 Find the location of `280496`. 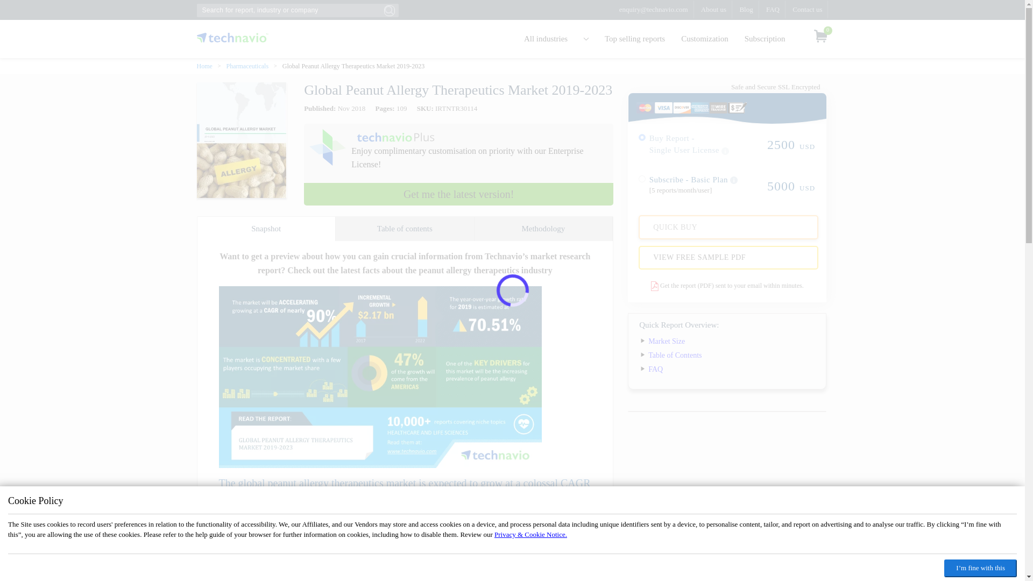

280496 is located at coordinates (642, 138).